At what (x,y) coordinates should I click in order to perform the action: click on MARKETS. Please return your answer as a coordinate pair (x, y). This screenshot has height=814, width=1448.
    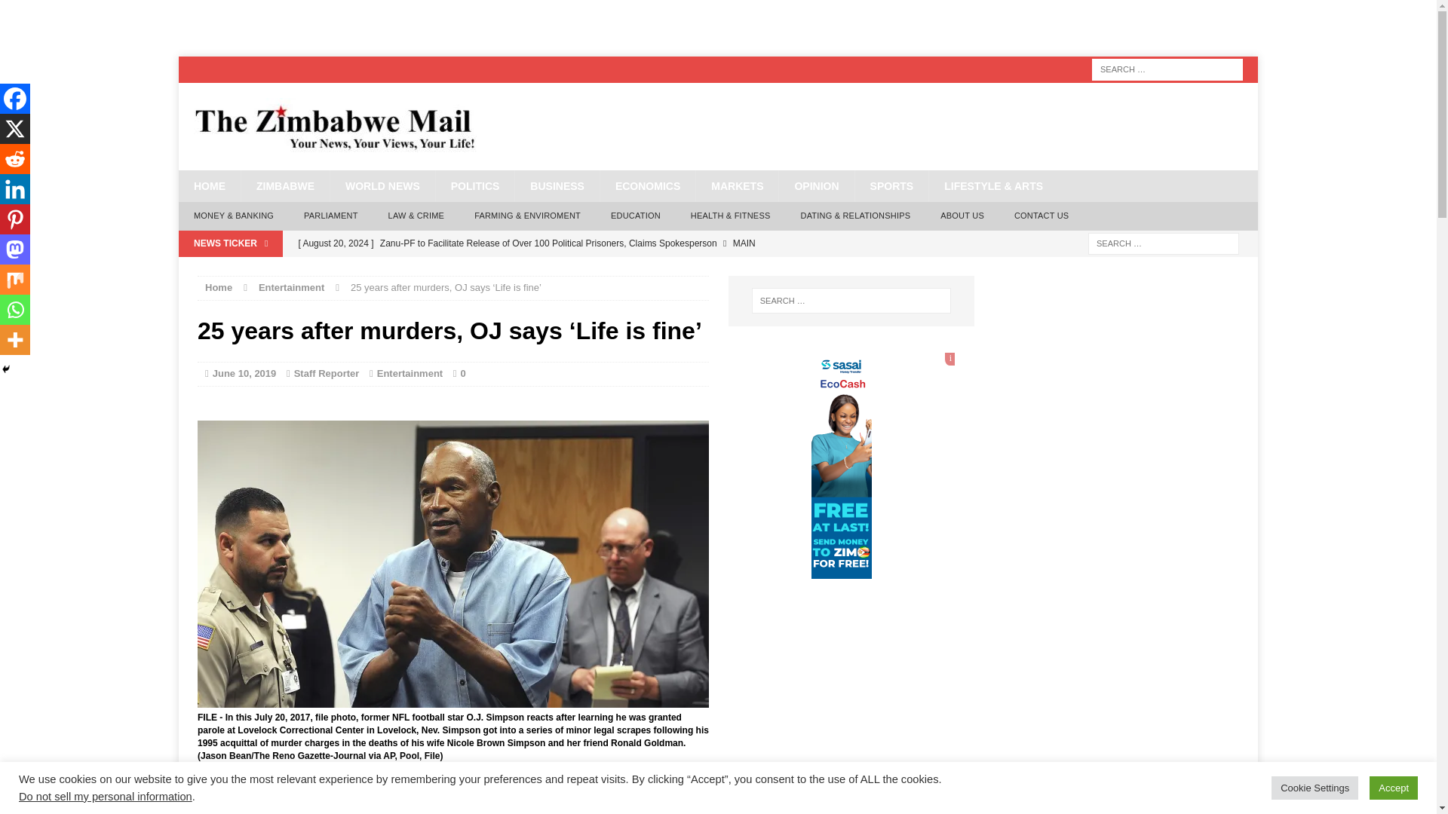
    Looking at the image, I should click on (736, 185).